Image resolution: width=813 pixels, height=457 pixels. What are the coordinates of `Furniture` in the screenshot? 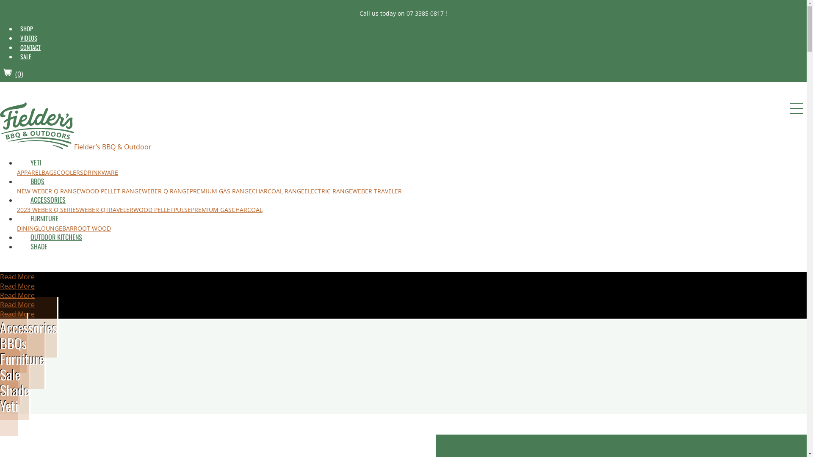 It's located at (23, 359).